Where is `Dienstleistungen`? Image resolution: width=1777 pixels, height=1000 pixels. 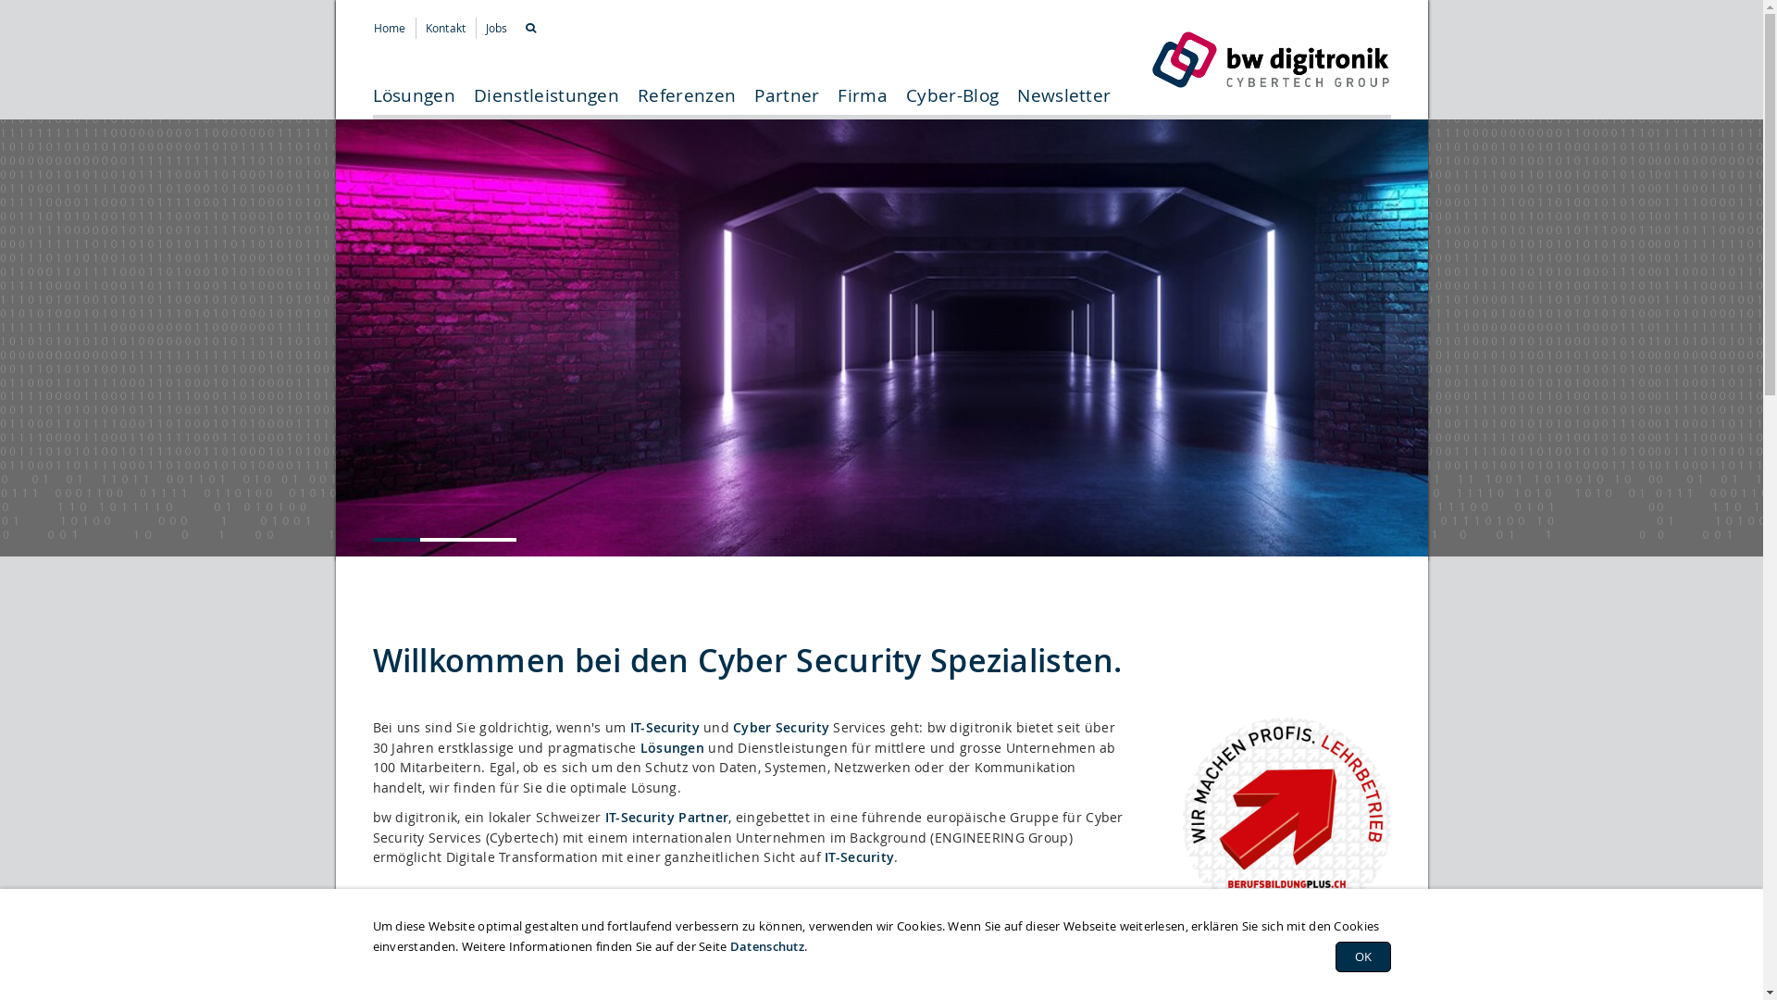 Dienstleistungen is located at coordinates (546, 103).